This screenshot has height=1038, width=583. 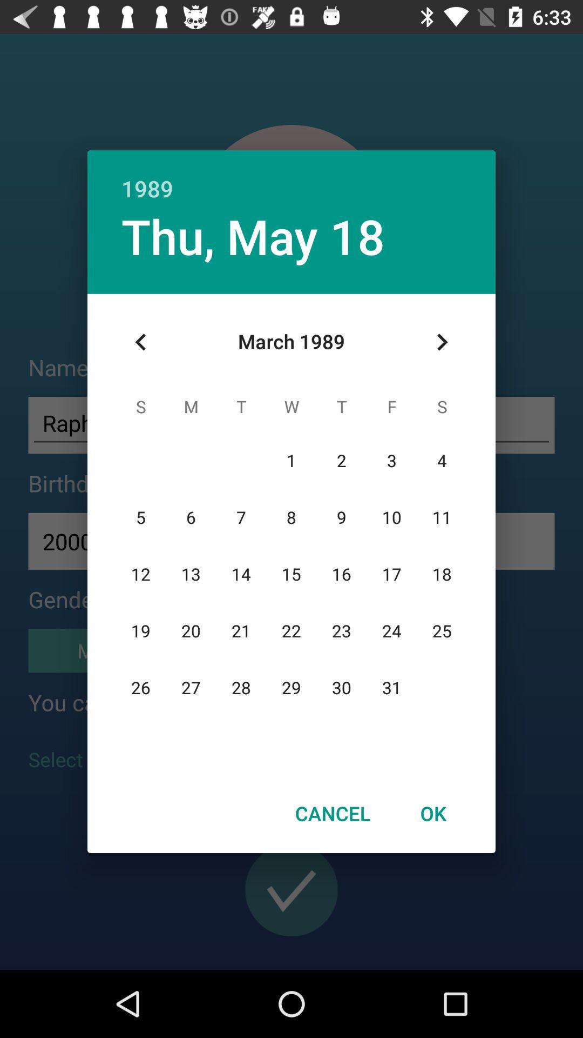 I want to click on jump until the thu, may 18, so click(x=253, y=236).